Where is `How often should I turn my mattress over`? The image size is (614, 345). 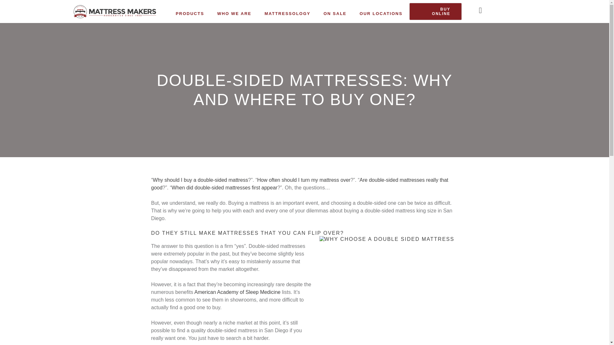 How often should I turn my mattress over is located at coordinates (304, 180).